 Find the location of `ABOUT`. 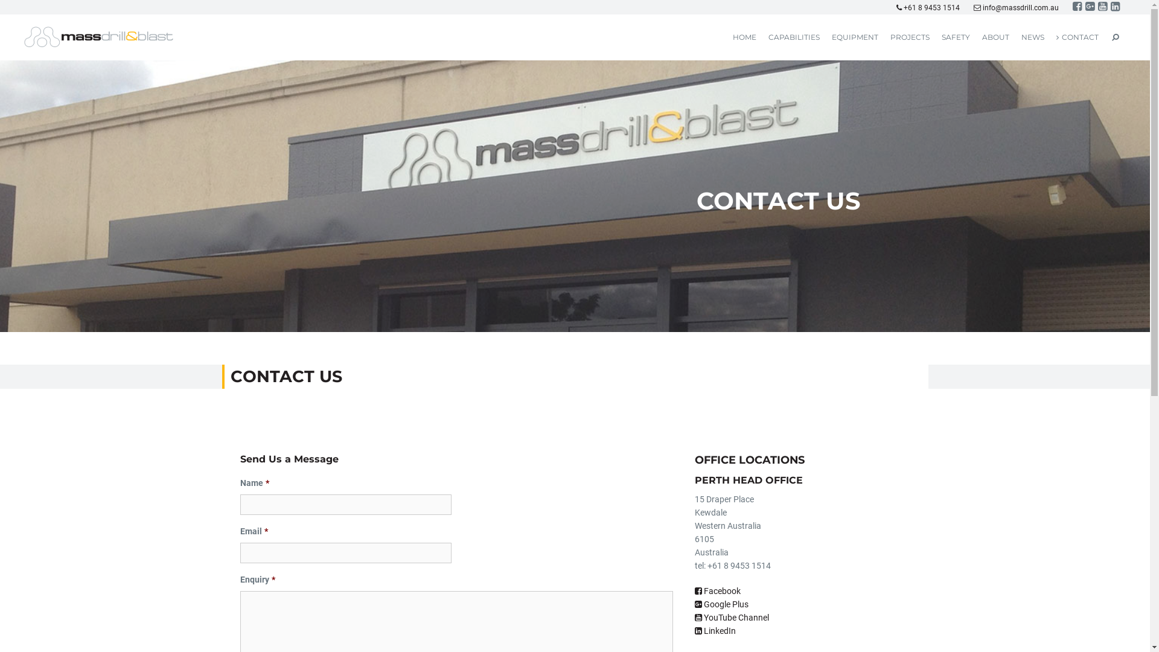

ABOUT is located at coordinates (996, 37).